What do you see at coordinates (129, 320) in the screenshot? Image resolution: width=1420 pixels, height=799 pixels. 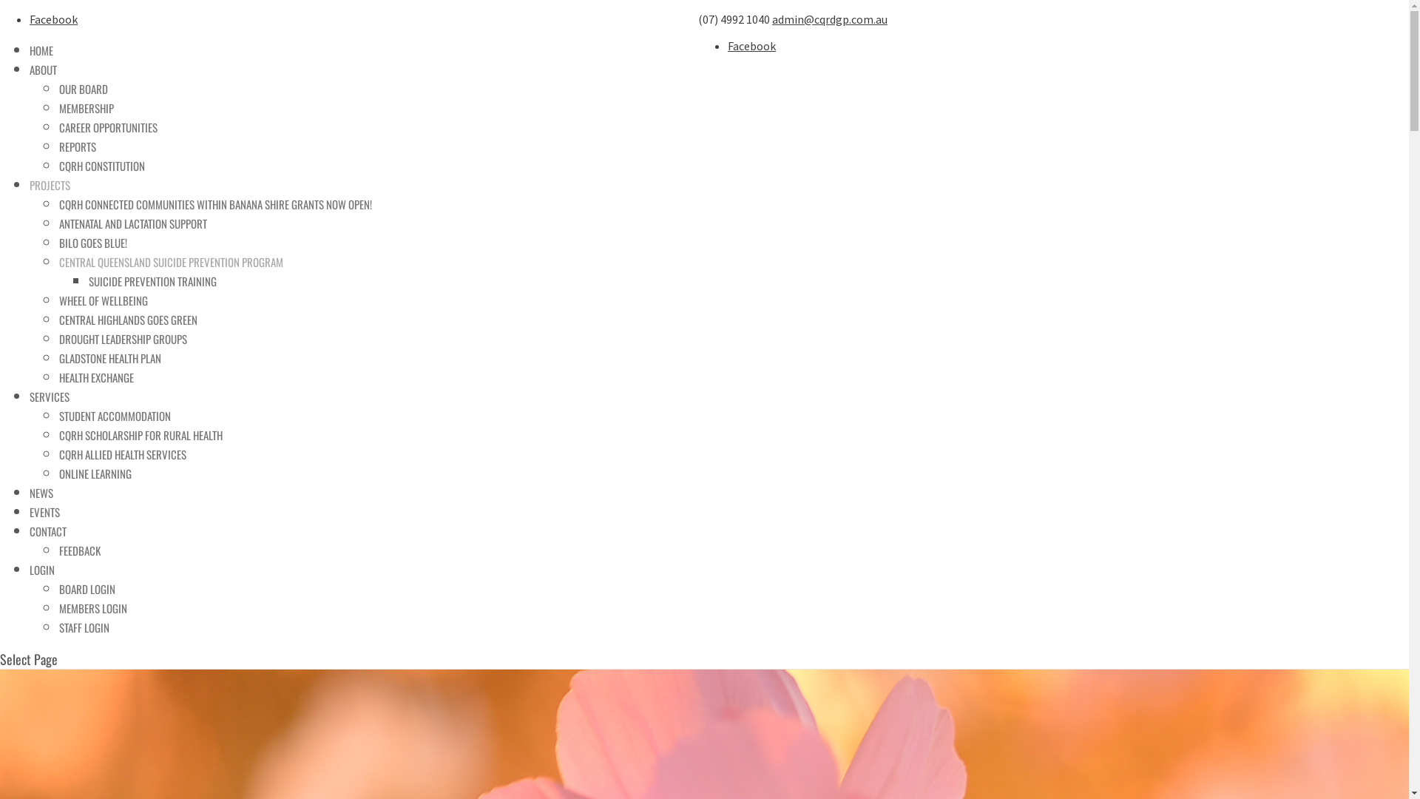 I see `CENTRAL HIGHLANDS GOES GREEN` at bounding box center [129, 320].